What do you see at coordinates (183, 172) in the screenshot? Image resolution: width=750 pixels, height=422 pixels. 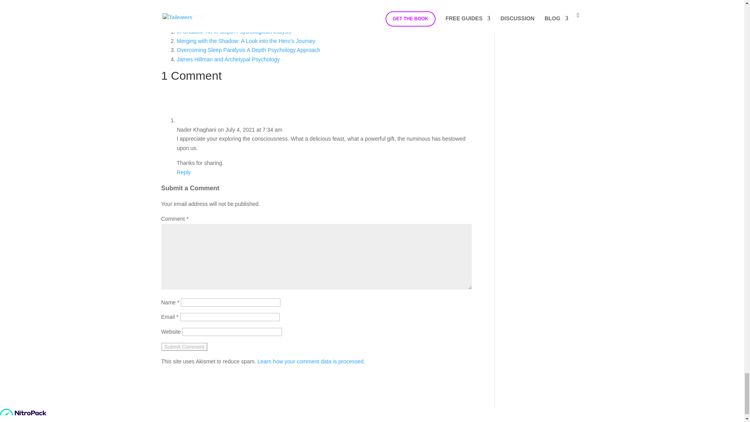 I see `Reply` at bounding box center [183, 172].